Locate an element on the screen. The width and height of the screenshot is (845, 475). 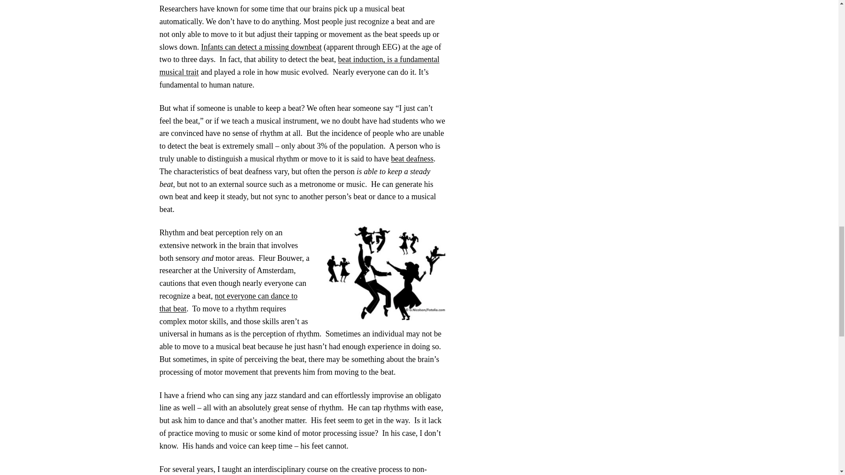
not everyone can dance to that beat is located at coordinates (228, 302).